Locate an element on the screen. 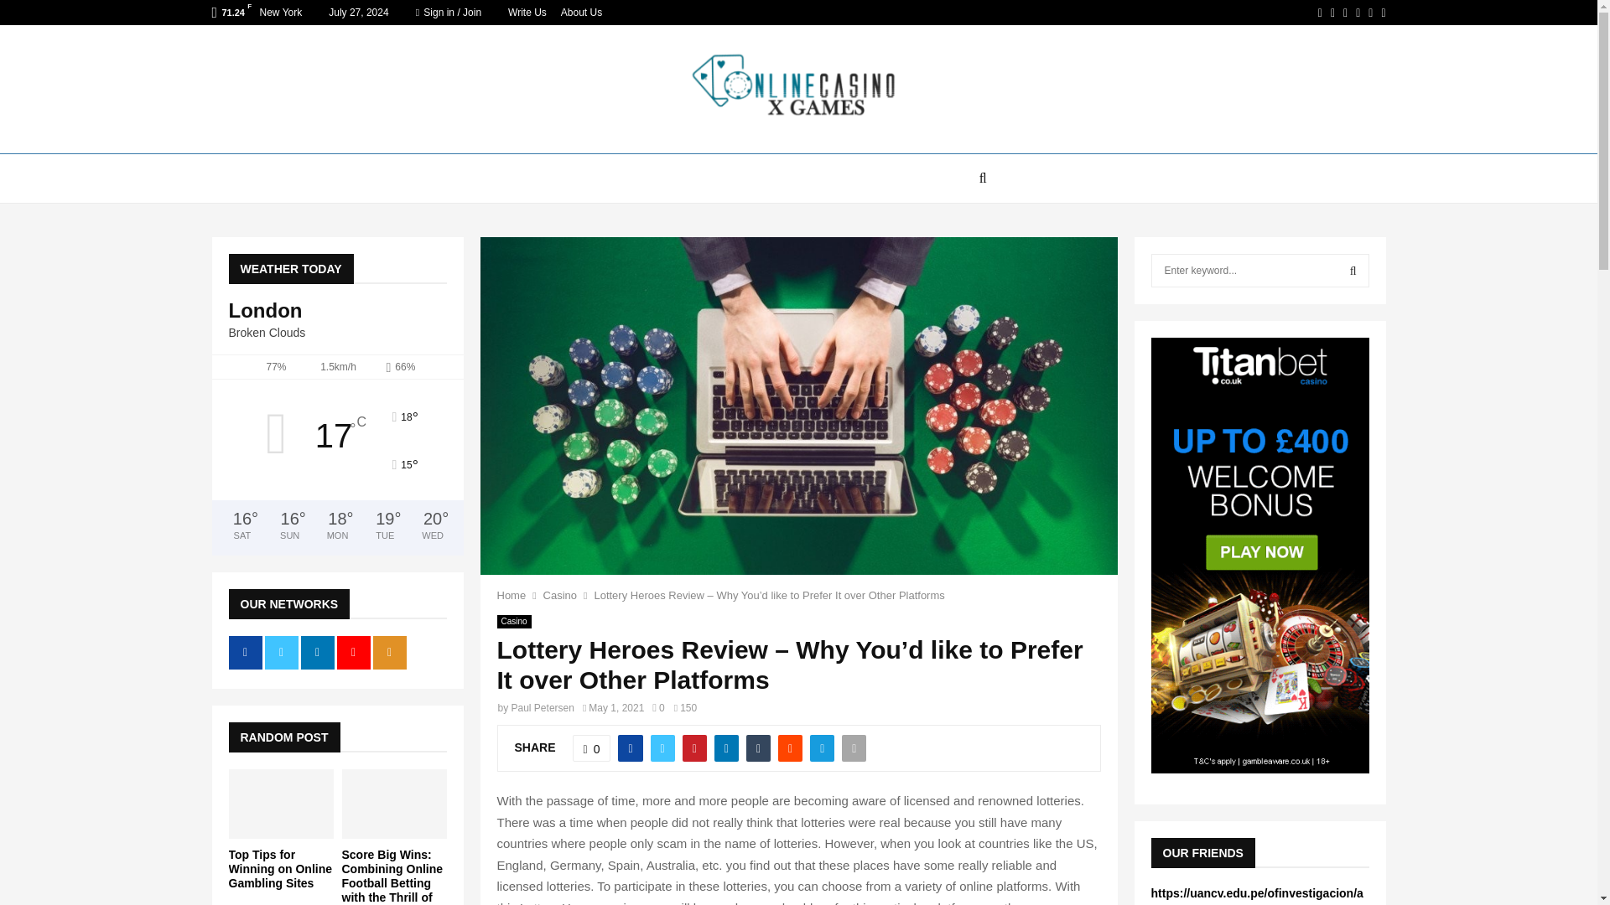 The width and height of the screenshot is (1610, 905). Twitter is located at coordinates (1332, 13).